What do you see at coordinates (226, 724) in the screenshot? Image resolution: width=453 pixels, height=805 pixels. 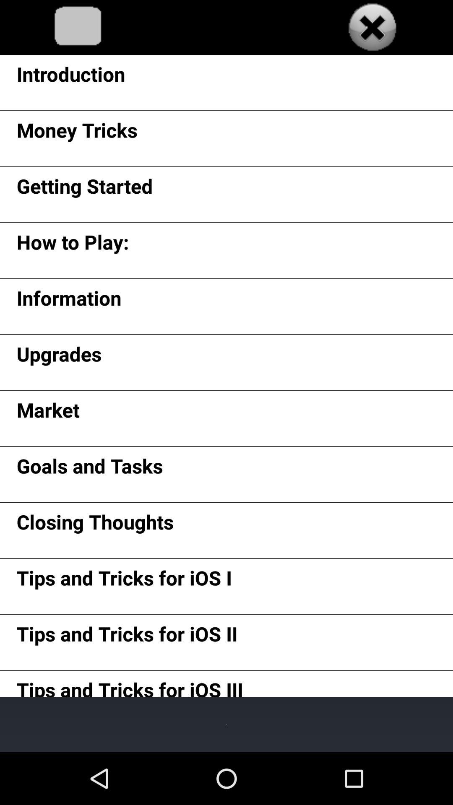 I see `choose item below tips and tricks item` at bounding box center [226, 724].